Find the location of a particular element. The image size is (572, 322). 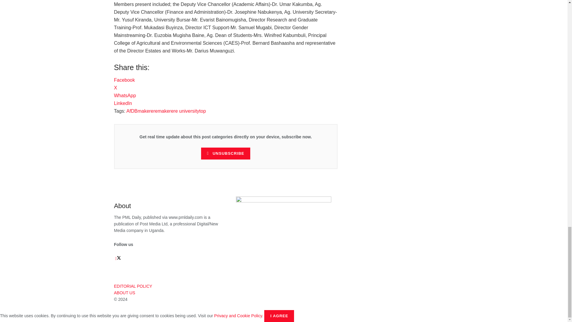

Click to share on Facebook is located at coordinates (124, 80).